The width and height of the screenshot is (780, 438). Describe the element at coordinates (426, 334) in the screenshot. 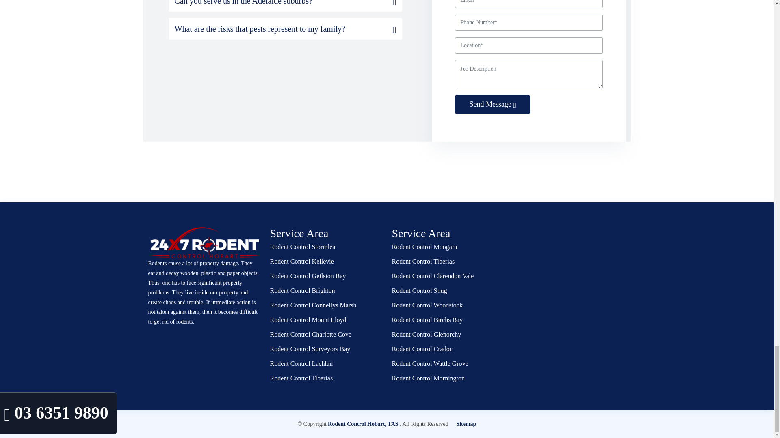

I see `Rodent Control Glenorchy` at that location.